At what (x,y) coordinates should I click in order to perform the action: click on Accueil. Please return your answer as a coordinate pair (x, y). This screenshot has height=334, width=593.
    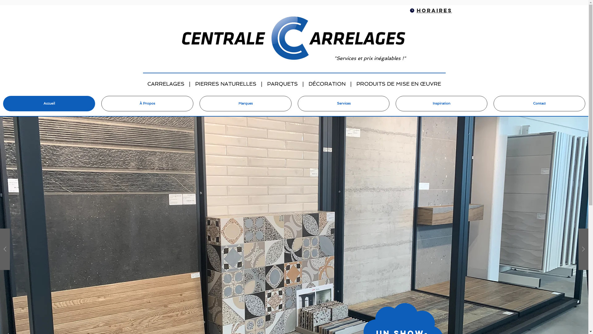
    Looking at the image, I should click on (49, 104).